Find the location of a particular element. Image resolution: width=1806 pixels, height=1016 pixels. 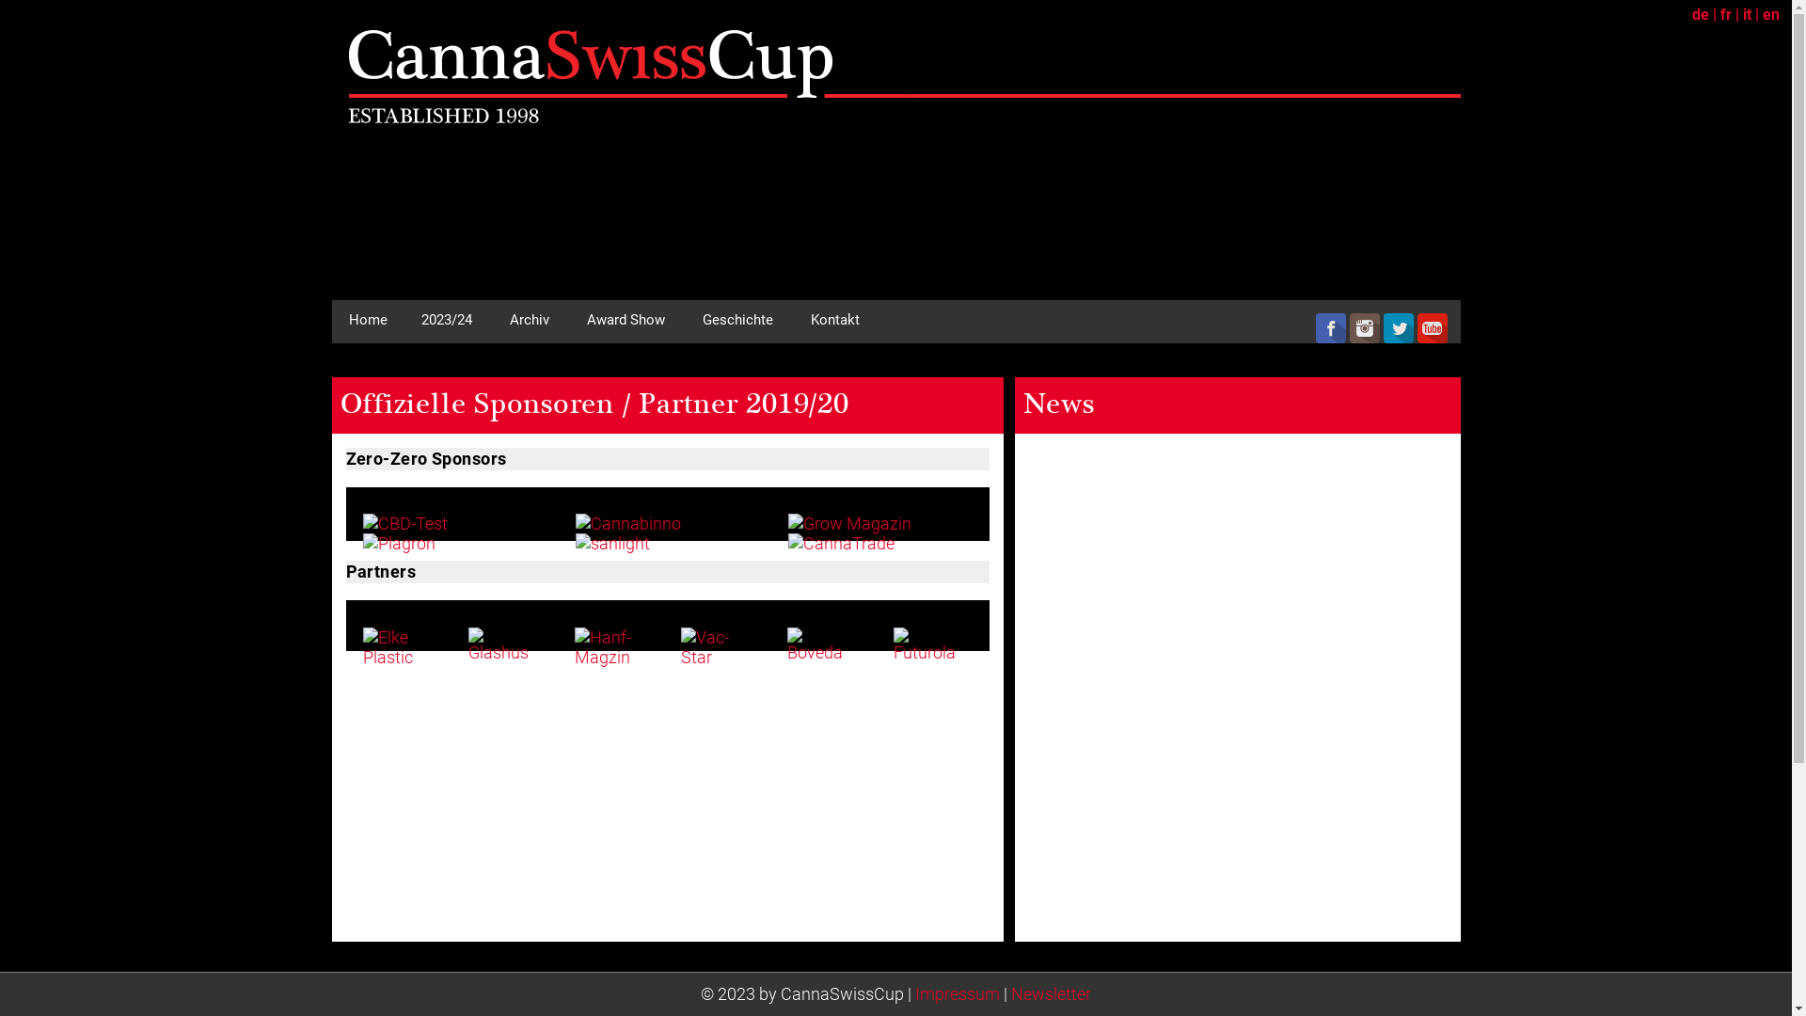

2023/24 is located at coordinates (447, 320).